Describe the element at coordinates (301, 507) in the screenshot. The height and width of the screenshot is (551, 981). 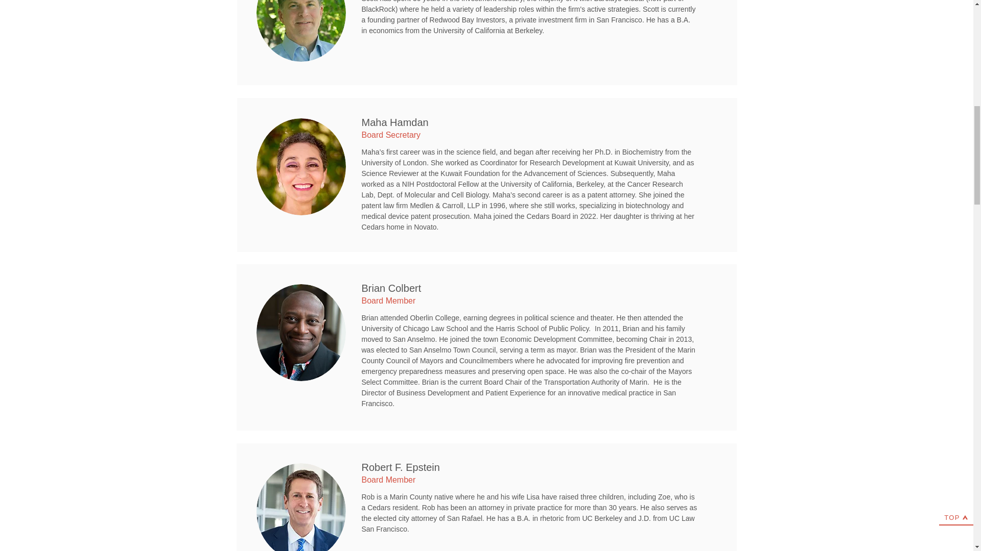
I see `guy2.jpg` at that location.